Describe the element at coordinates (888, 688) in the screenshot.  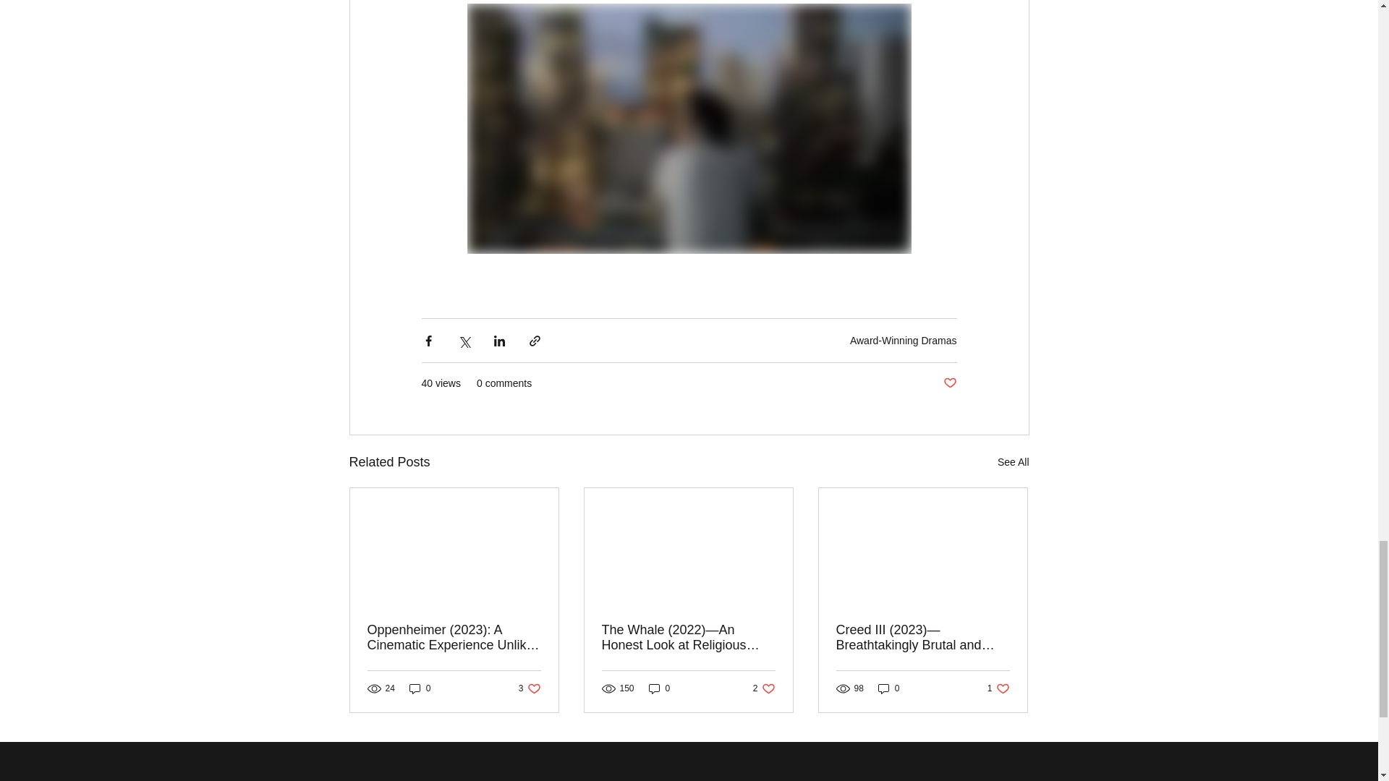
I see `0` at that location.